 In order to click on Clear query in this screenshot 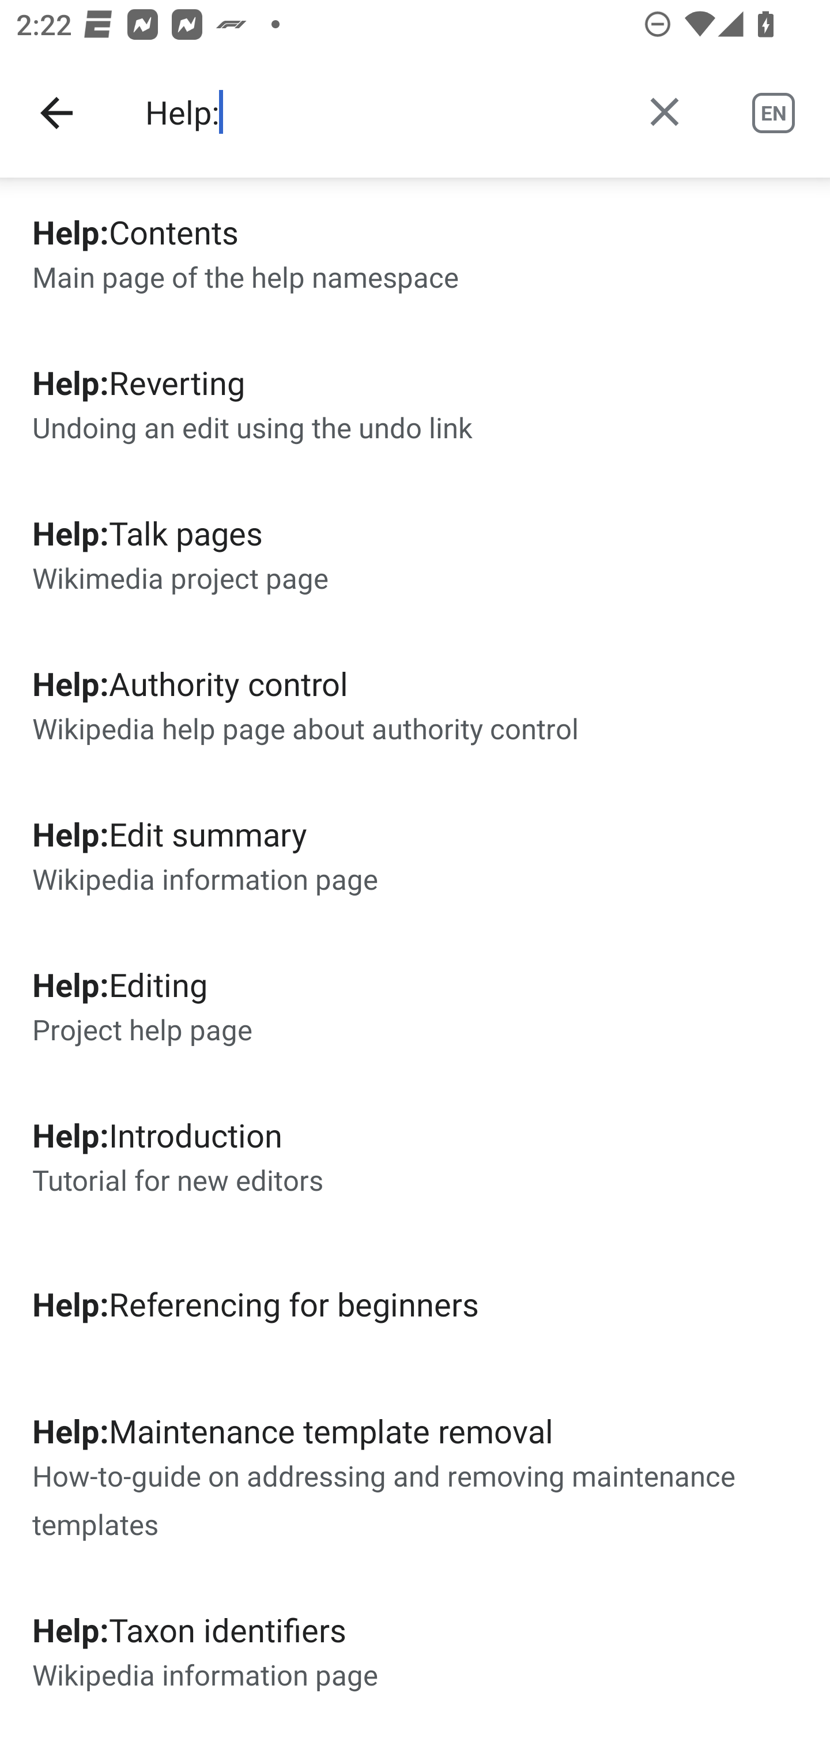, I will do `click(664, 112)`.